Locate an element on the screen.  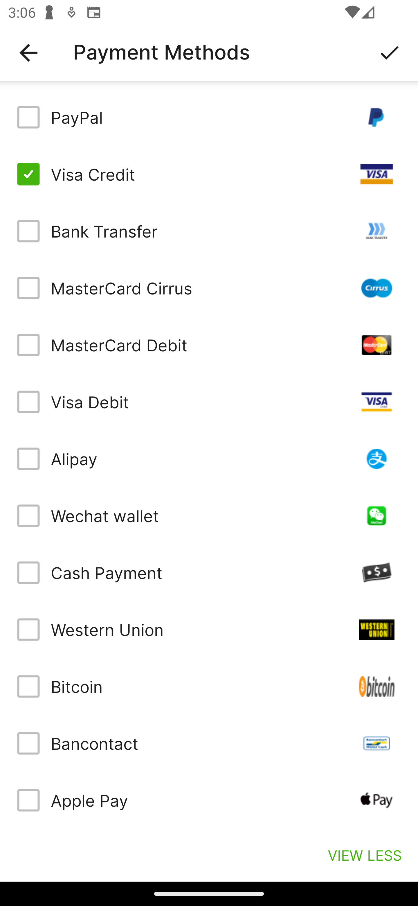
Bank Transfer is located at coordinates (209, 231).